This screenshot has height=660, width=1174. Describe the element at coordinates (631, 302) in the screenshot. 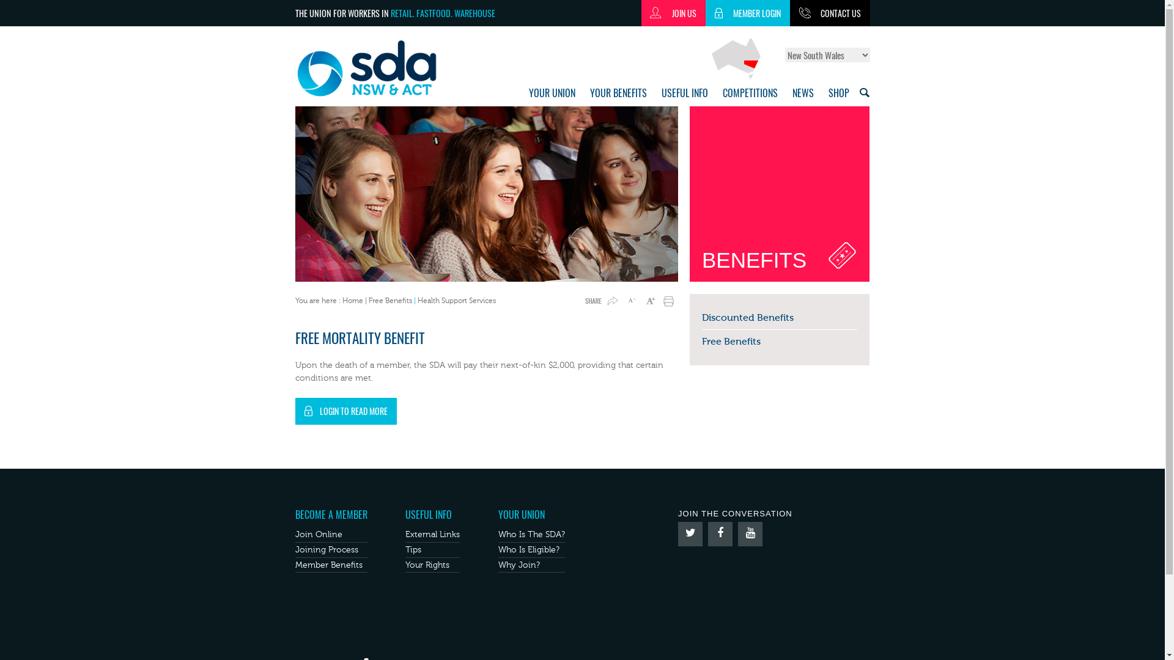

I see `A` at that location.